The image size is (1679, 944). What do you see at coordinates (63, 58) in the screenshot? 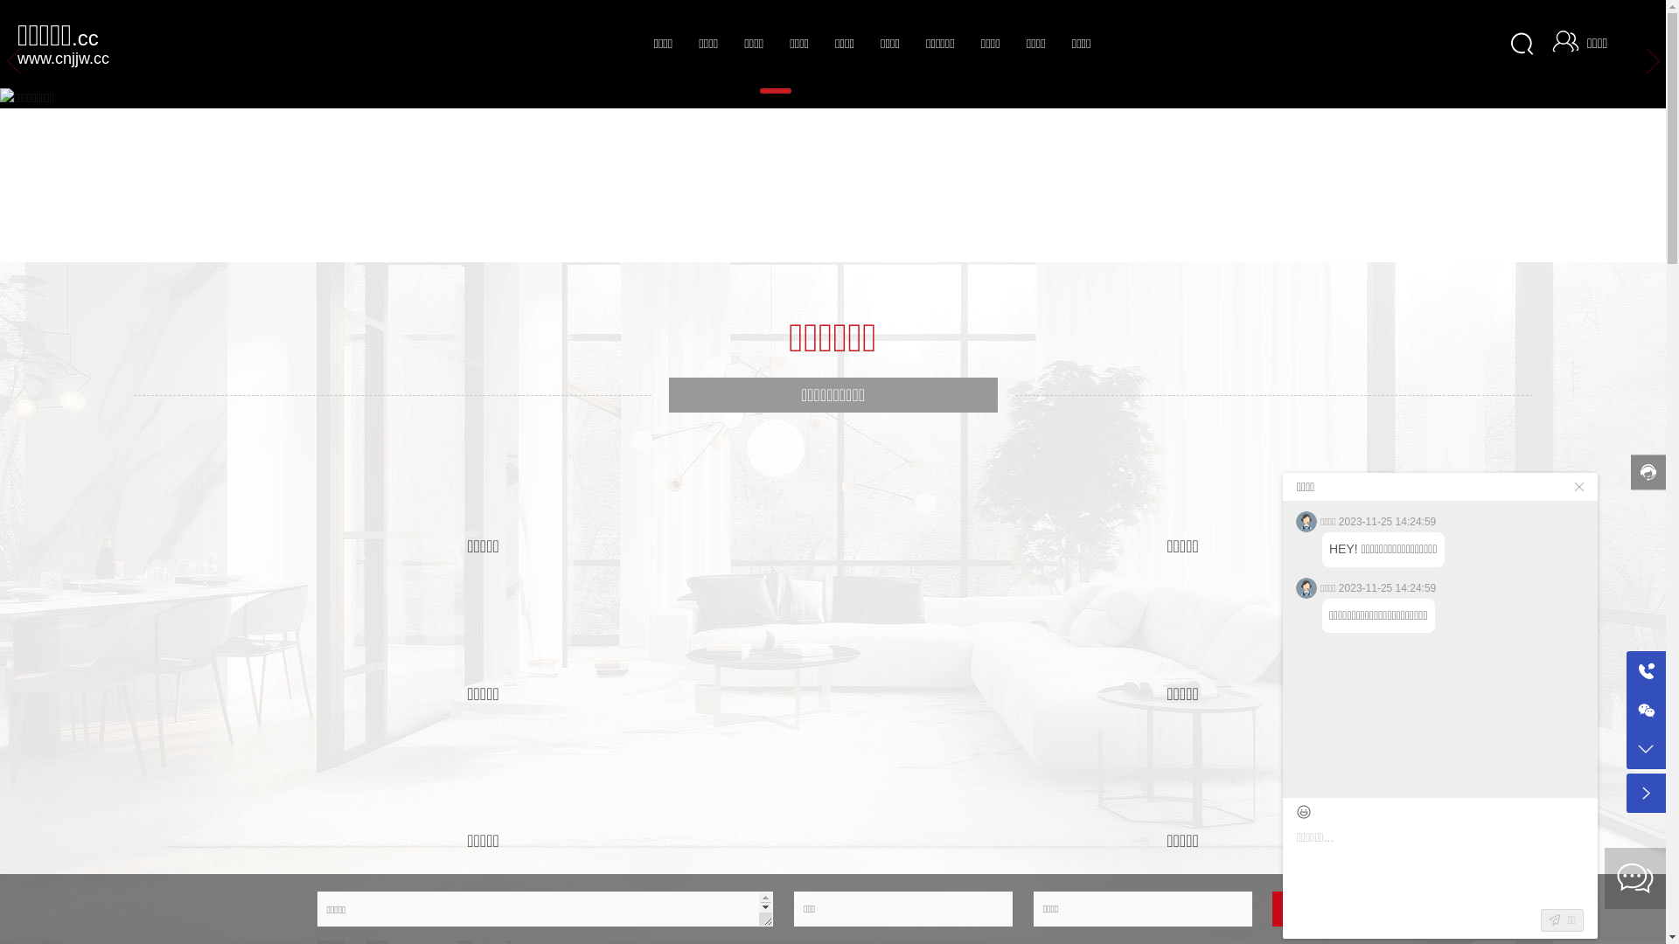
I see `www.cnjjw.cc` at bounding box center [63, 58].